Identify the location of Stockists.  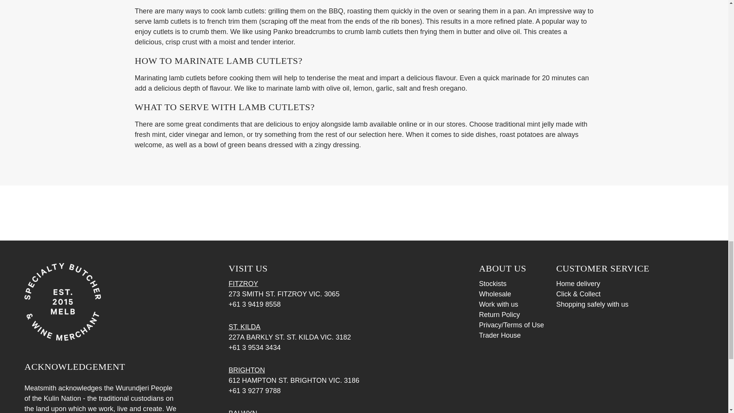
(492, 284).